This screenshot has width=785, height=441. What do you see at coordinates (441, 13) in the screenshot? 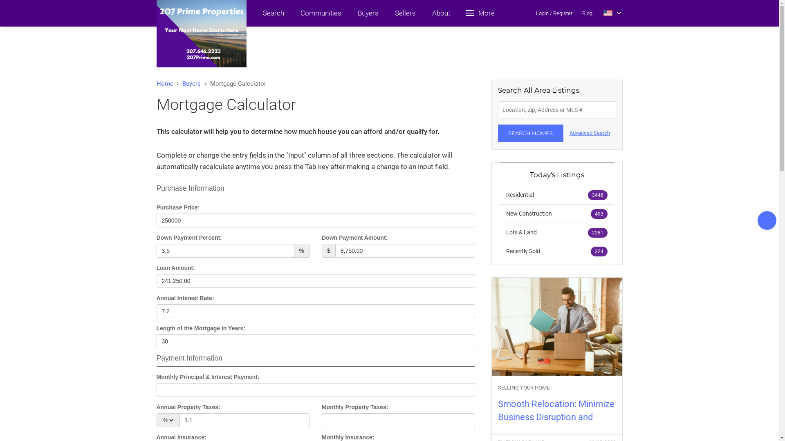
I see `About` at bounding box center [441, 13].